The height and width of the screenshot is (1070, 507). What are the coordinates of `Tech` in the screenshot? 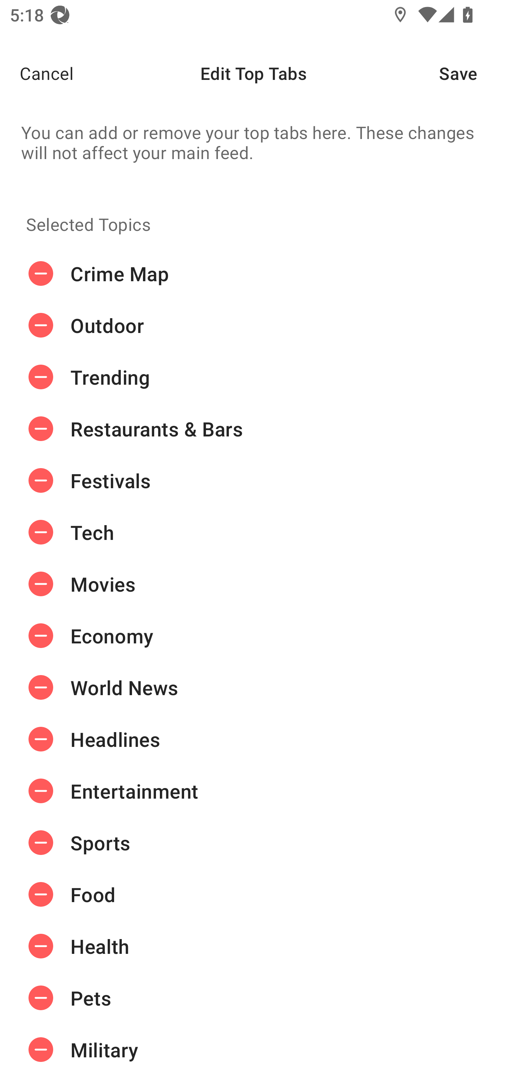 It's located at (254, 532).